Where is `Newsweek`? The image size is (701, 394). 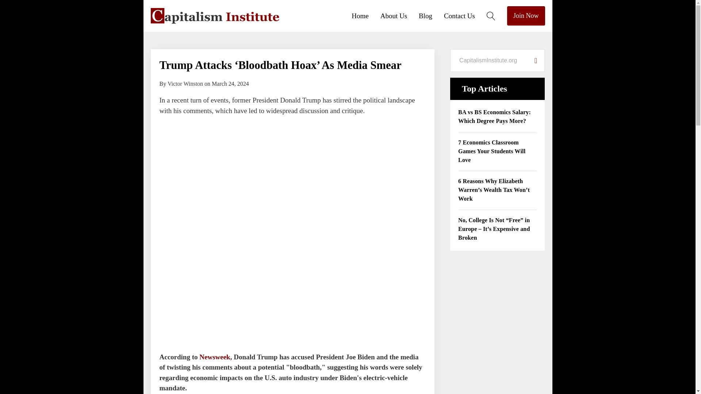 Newsweek is located at coordinates (214, 357).